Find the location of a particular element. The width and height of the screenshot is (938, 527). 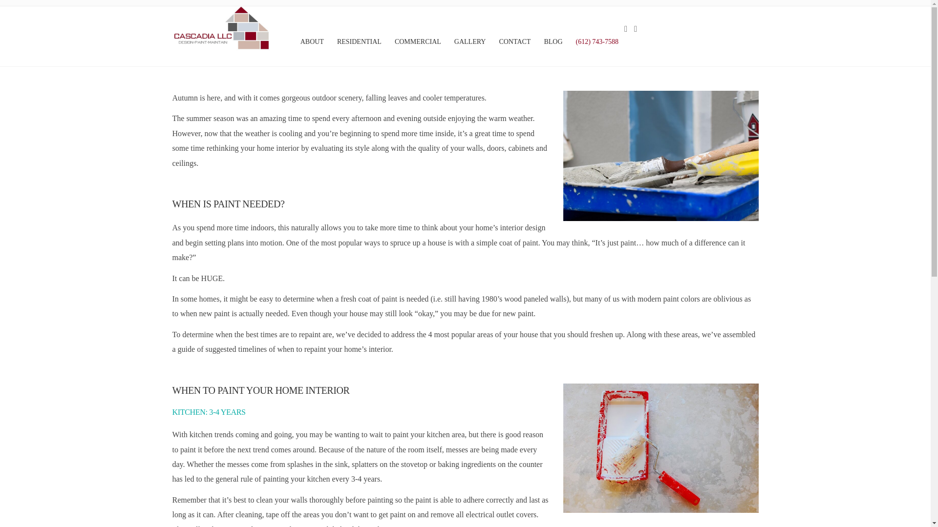

COMMERCIAL is located at coordinates (606, 509).